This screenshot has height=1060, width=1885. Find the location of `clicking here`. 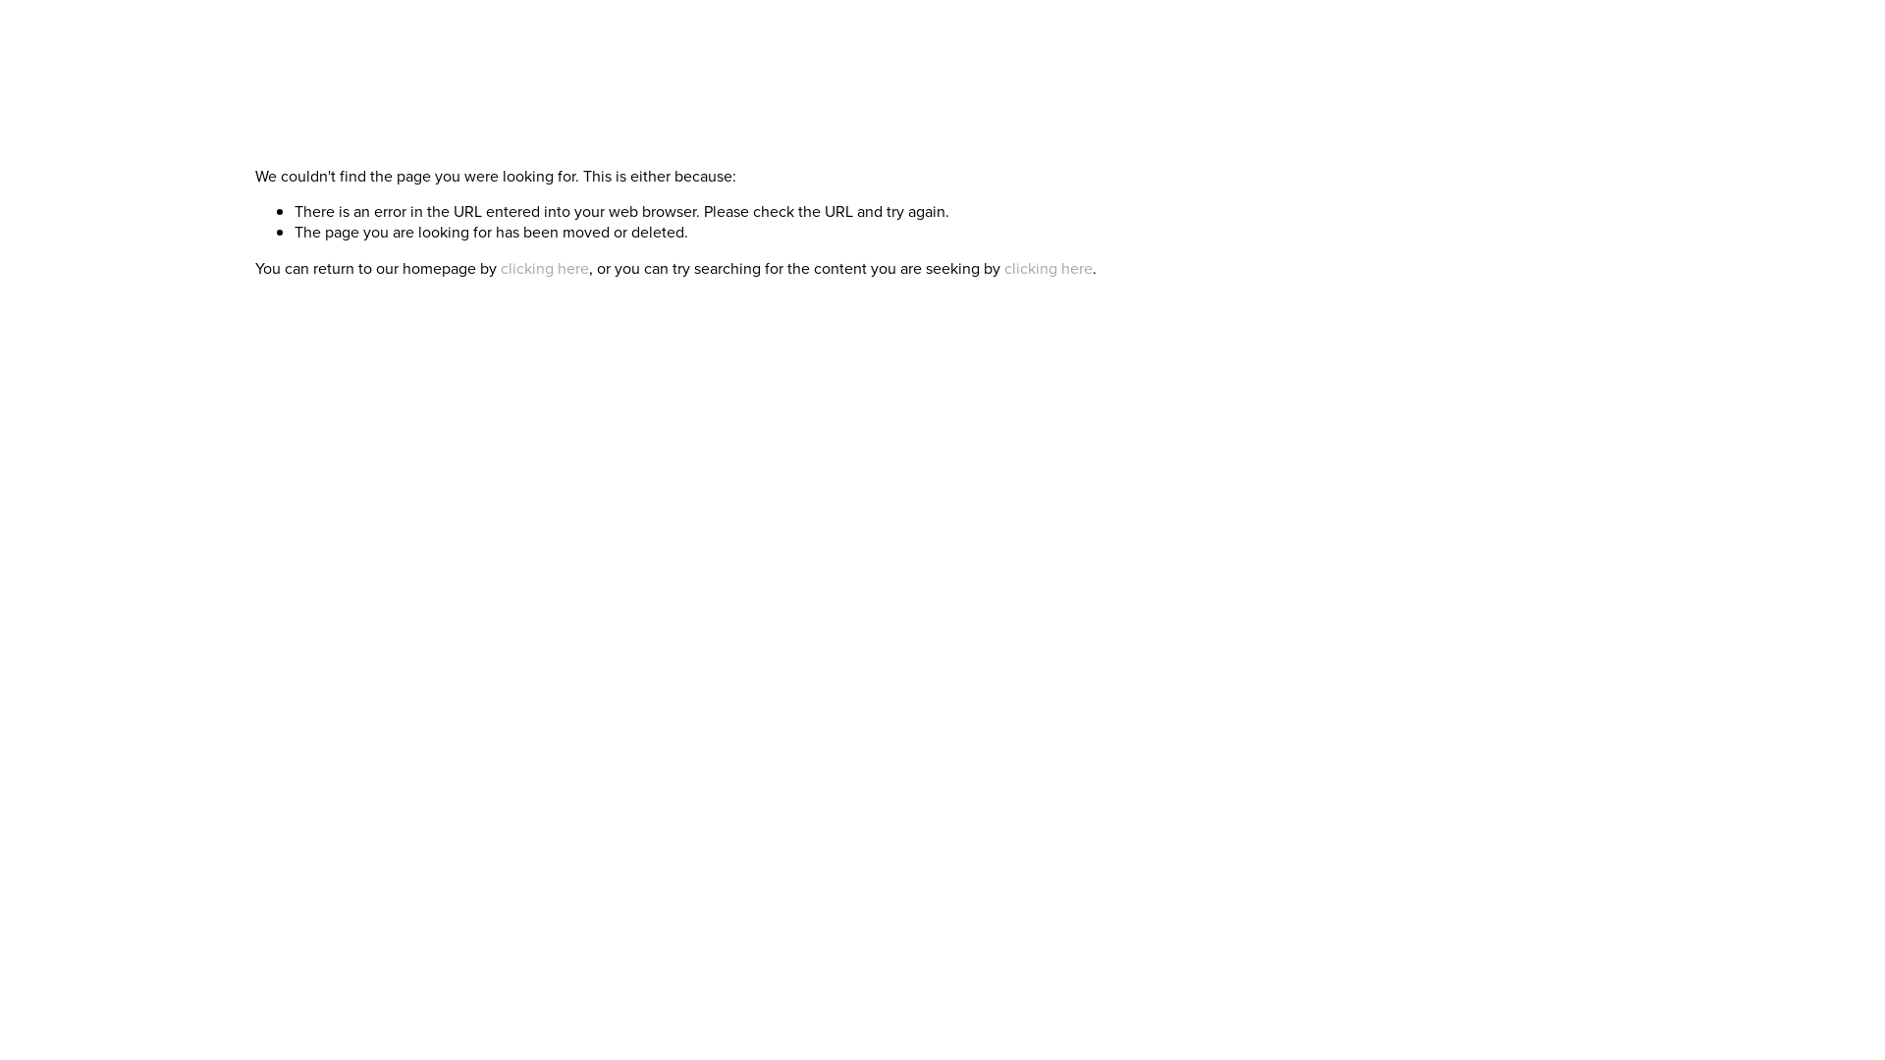

clicking here is located at coordinates (545, 269).